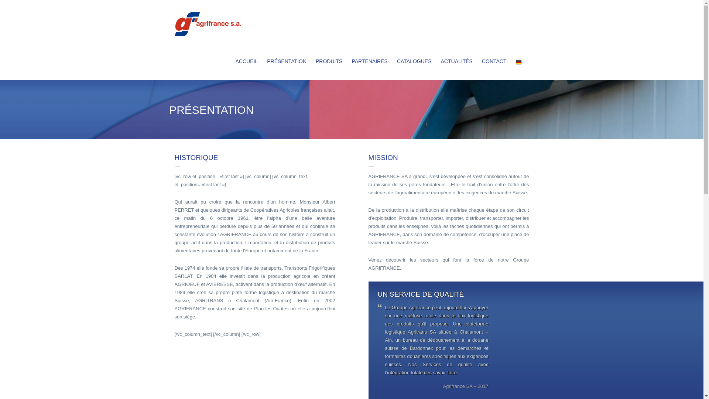 The image size is (709, 399). I want to click on PRODUITS, so click(329, 61).